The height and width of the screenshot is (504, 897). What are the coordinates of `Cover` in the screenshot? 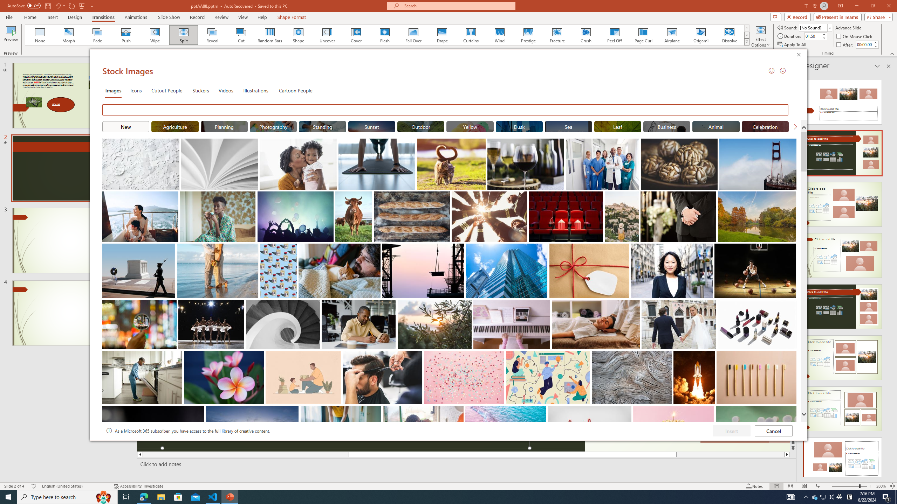 It's located at (356, 35).